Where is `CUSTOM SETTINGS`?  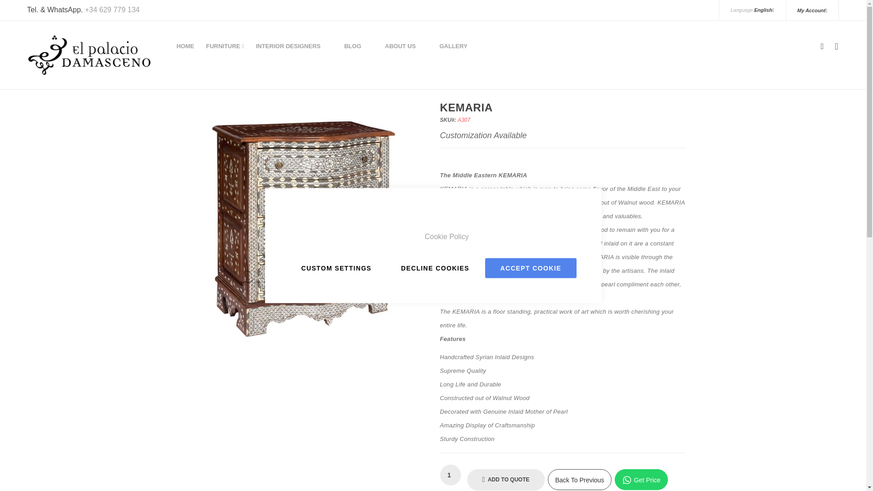 CUSTOM SETTINGS is located at coordinates (336, 268).